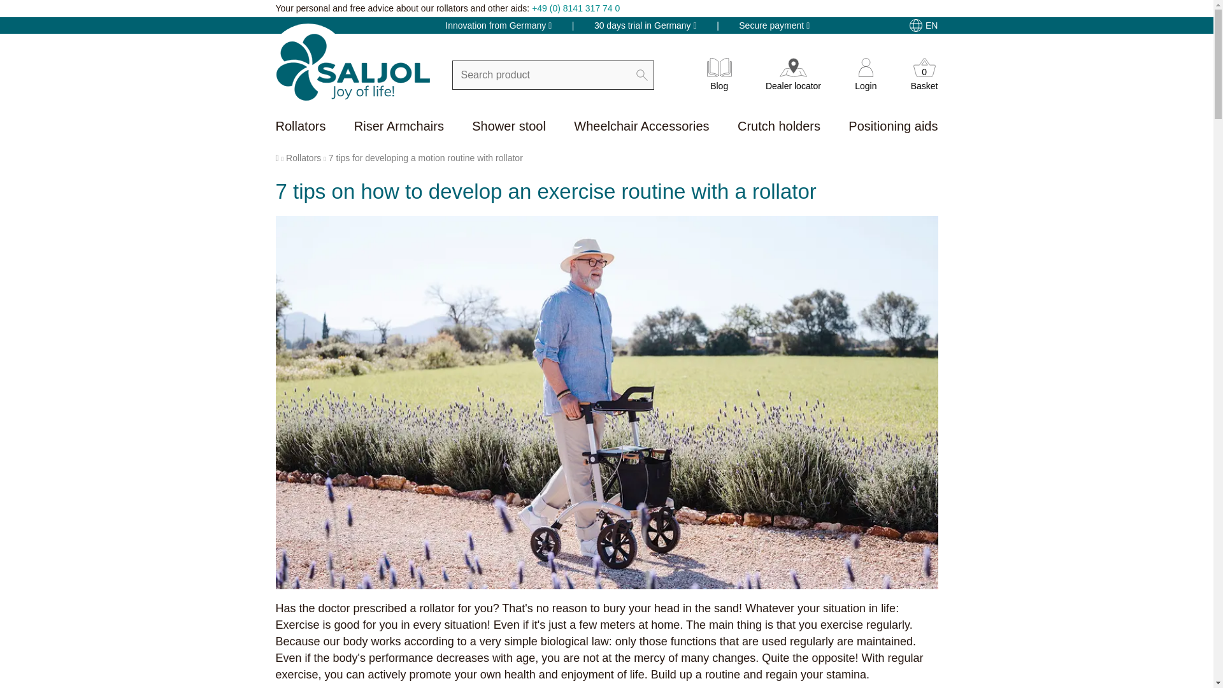 The image size is (1223, 688). What do you see at coordinates (426, 157) in the screenshot?
I see `Wheelchair Accessories` at bounding box center [426, 157].